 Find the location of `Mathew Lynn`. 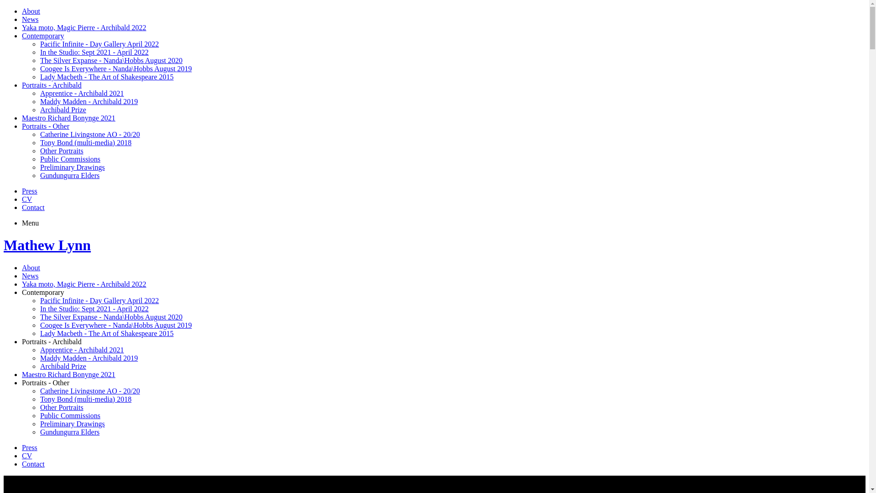

Mathew Lynn is located at coordinates (47, 245).